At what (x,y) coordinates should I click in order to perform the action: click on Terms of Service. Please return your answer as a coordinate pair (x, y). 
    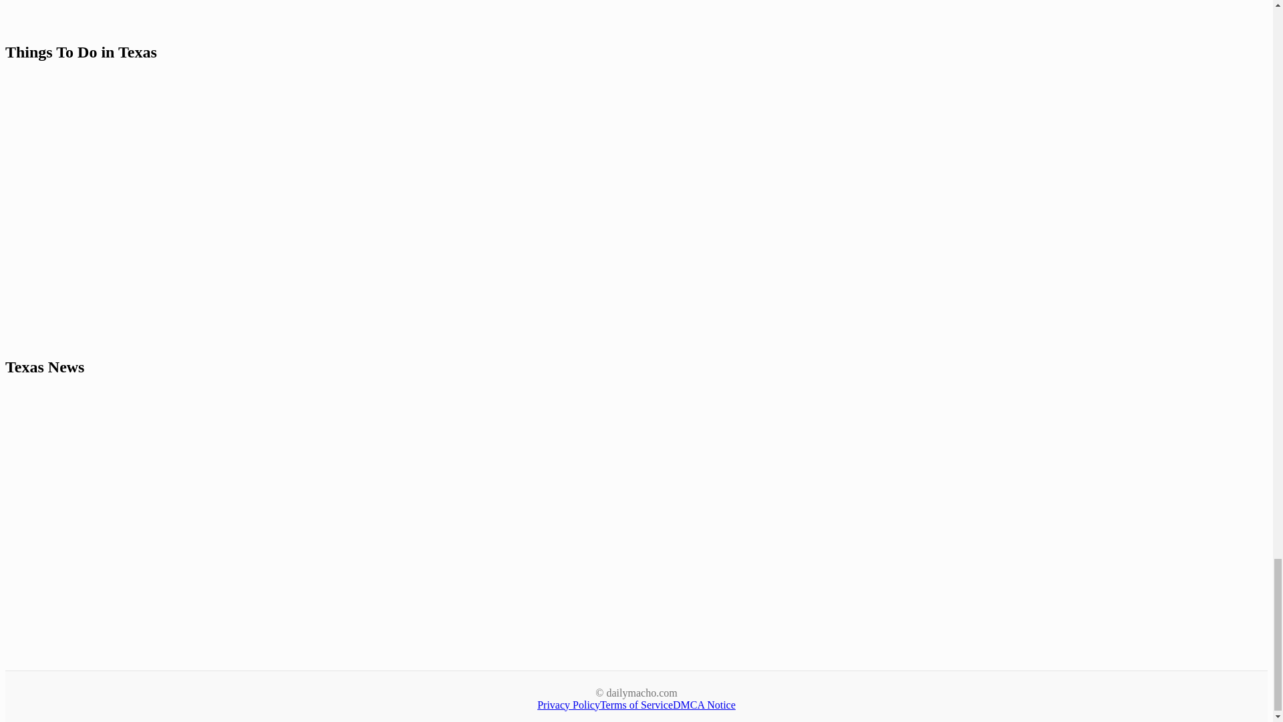
    Looking at the image, I should click on (636, 705).